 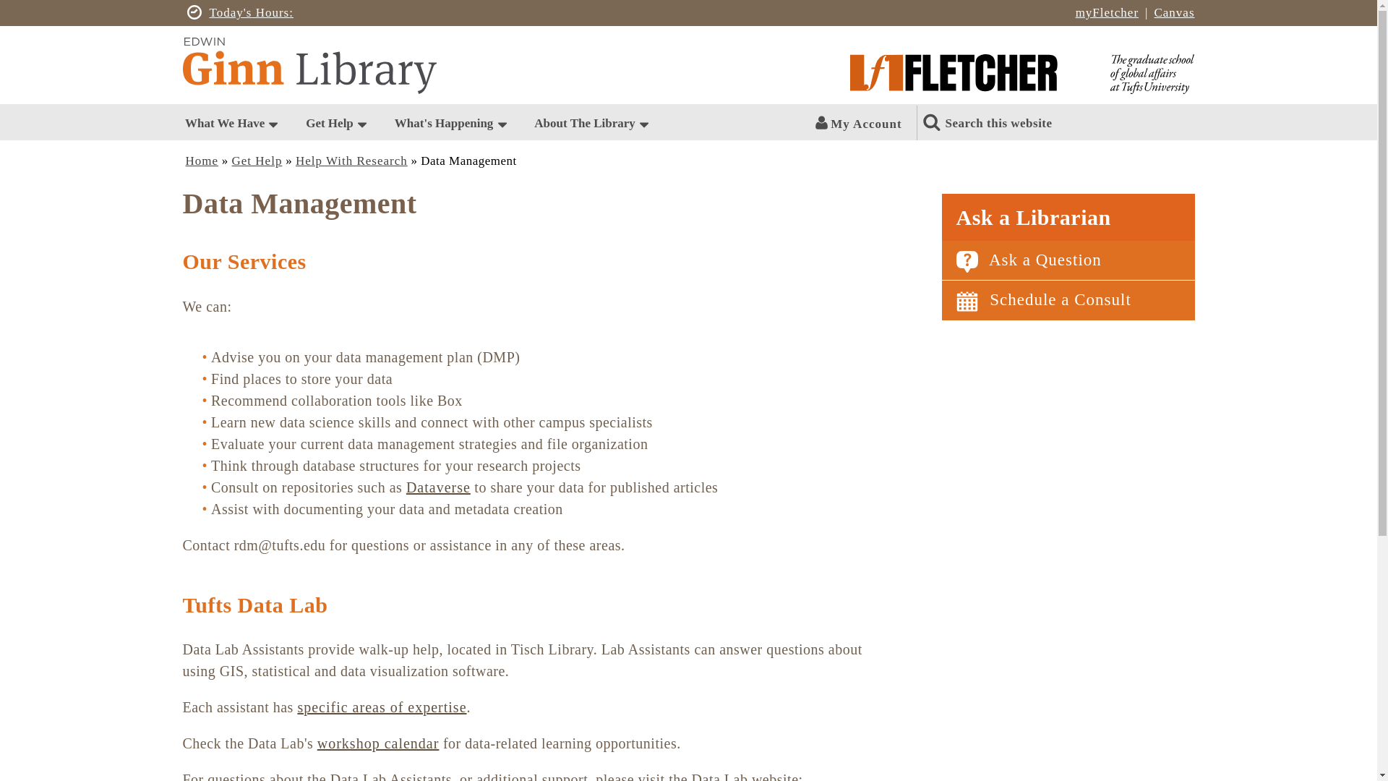 I want to click on What We Have, so click(x=224, y=123).